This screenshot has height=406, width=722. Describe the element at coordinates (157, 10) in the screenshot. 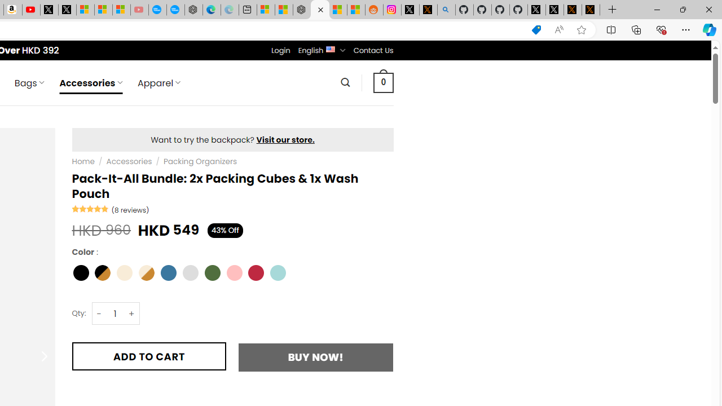

I see `Opinion: Op-Ed and Commentary - USA TODAY` at that location.